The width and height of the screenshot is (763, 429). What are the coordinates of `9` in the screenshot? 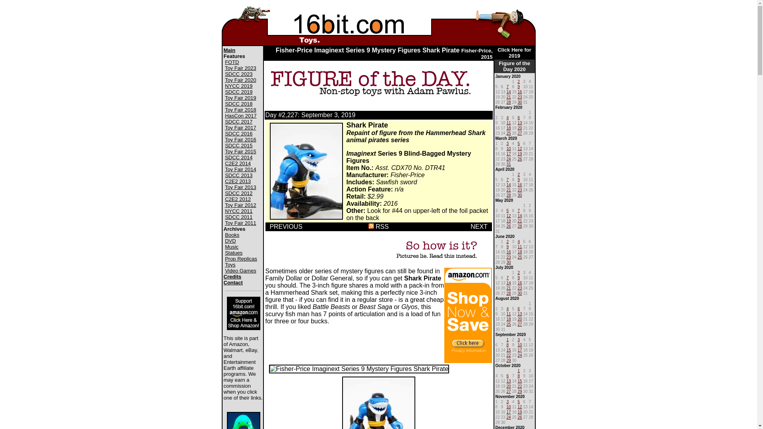 It's located at (507, 246).